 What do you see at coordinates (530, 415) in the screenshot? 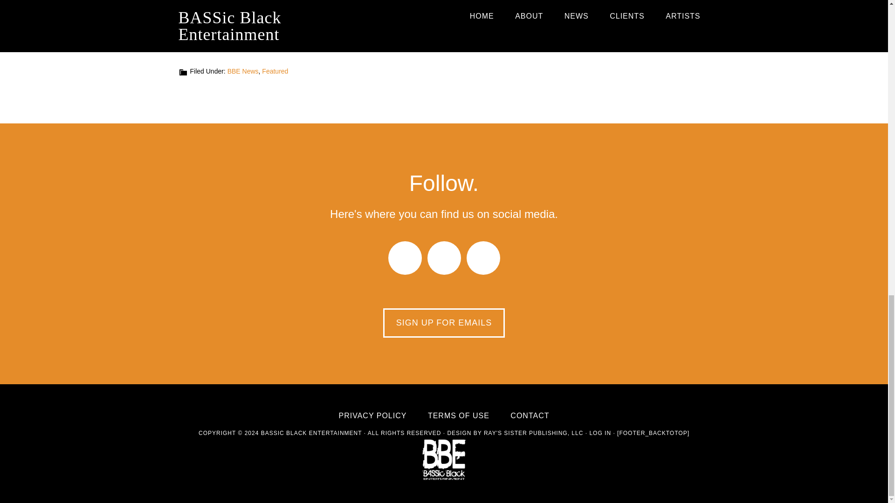
I see `CONTACT` at bounding box center [530, 415].